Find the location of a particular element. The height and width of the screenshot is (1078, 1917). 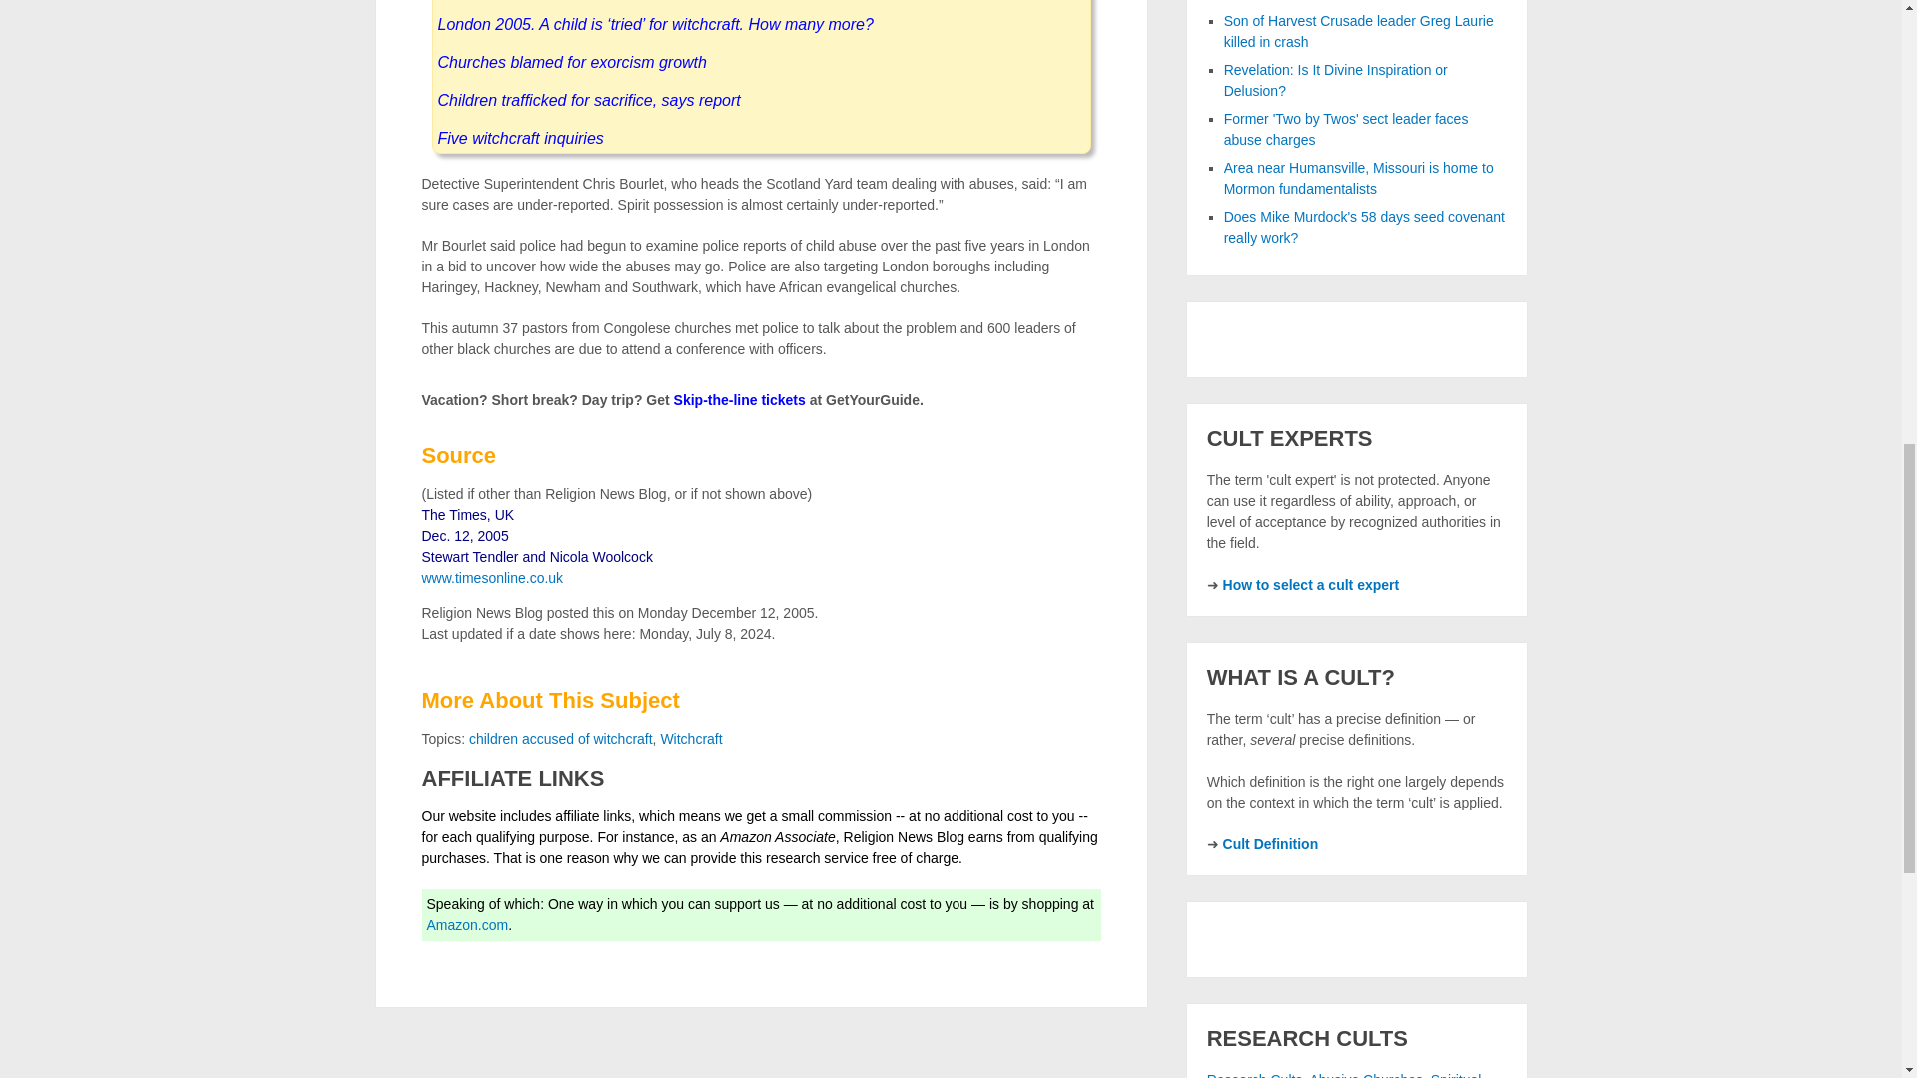

Amazon.com is located at coordinates (468, 925).